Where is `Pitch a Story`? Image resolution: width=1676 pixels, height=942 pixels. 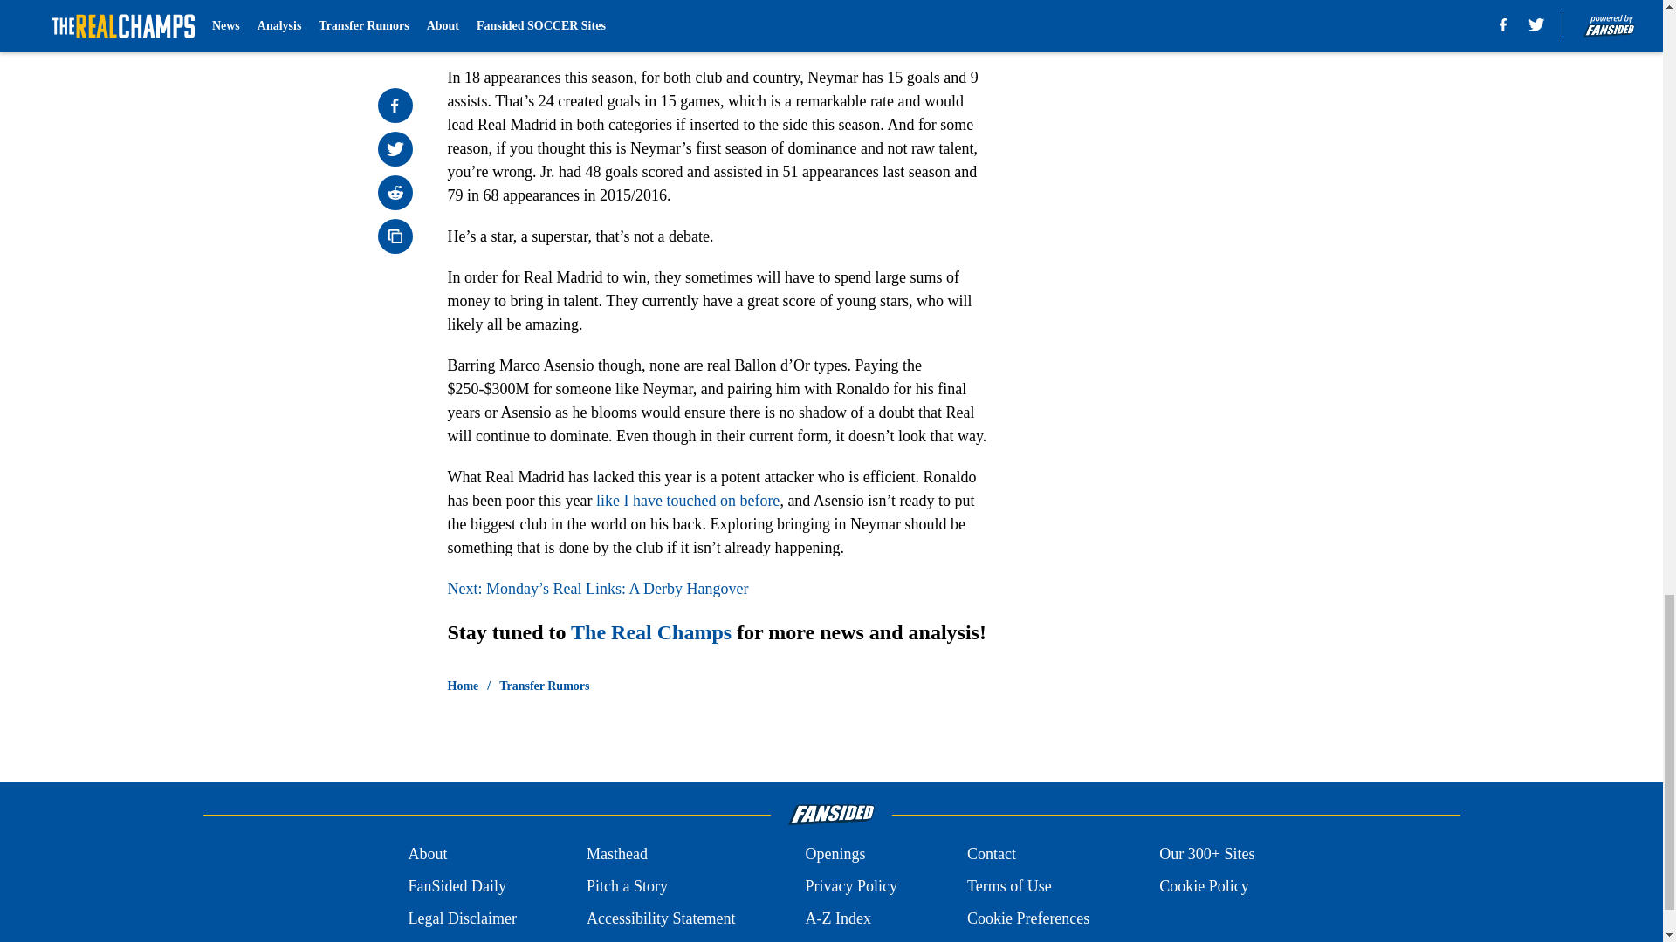
Pitch a Story is located at coordinates (627, 886).